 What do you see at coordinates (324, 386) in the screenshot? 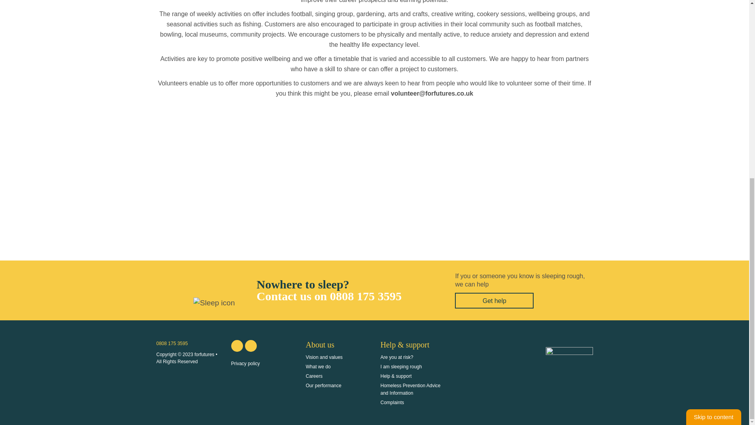
I see `Our performance` at bounding box center [324, 386].